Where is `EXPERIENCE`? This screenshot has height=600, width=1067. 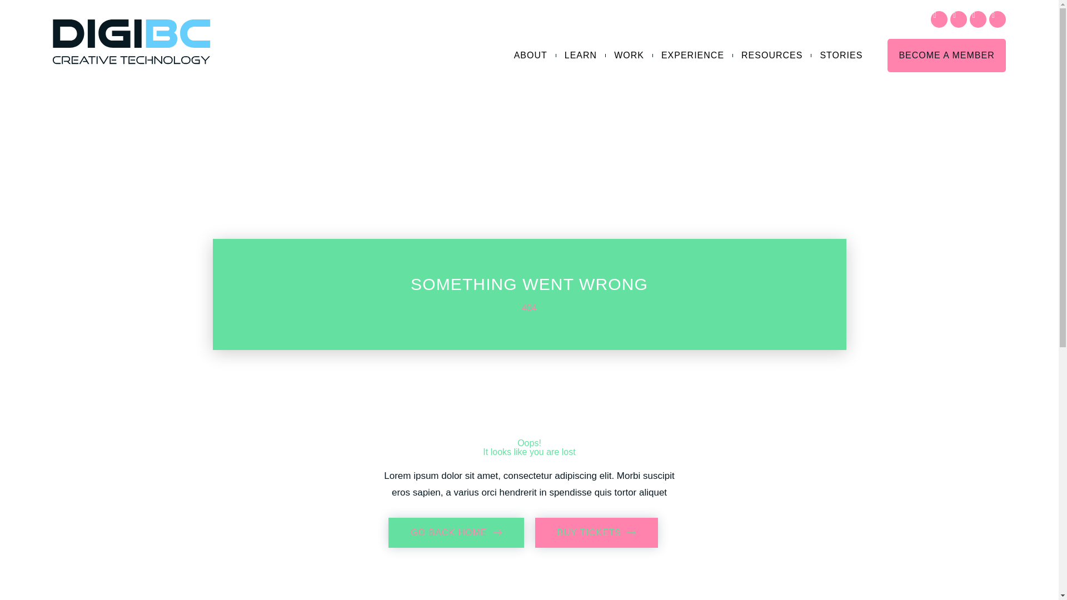 EXPERIENCE is located at coordinates (692, 56).